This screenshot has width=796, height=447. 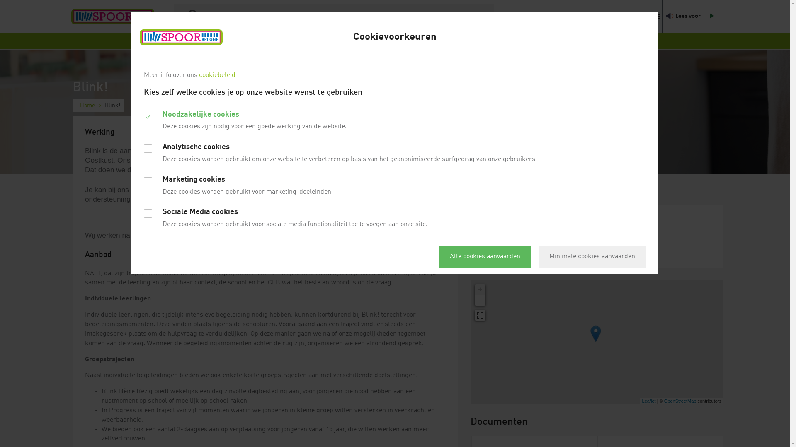 What do you see at coordinates (480, 315) in the screenshot?
I see `View Fullscreen` at bounding box center [480, 315].